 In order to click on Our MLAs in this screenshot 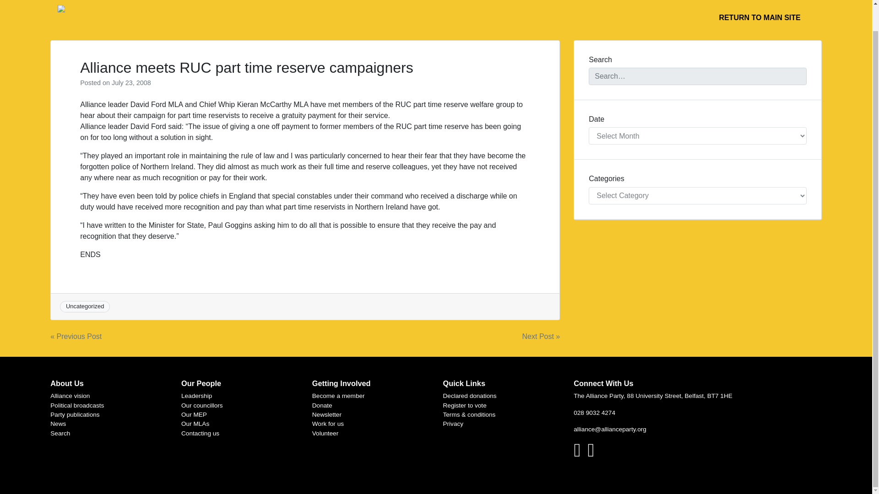, I will do `click(195, 424)`.